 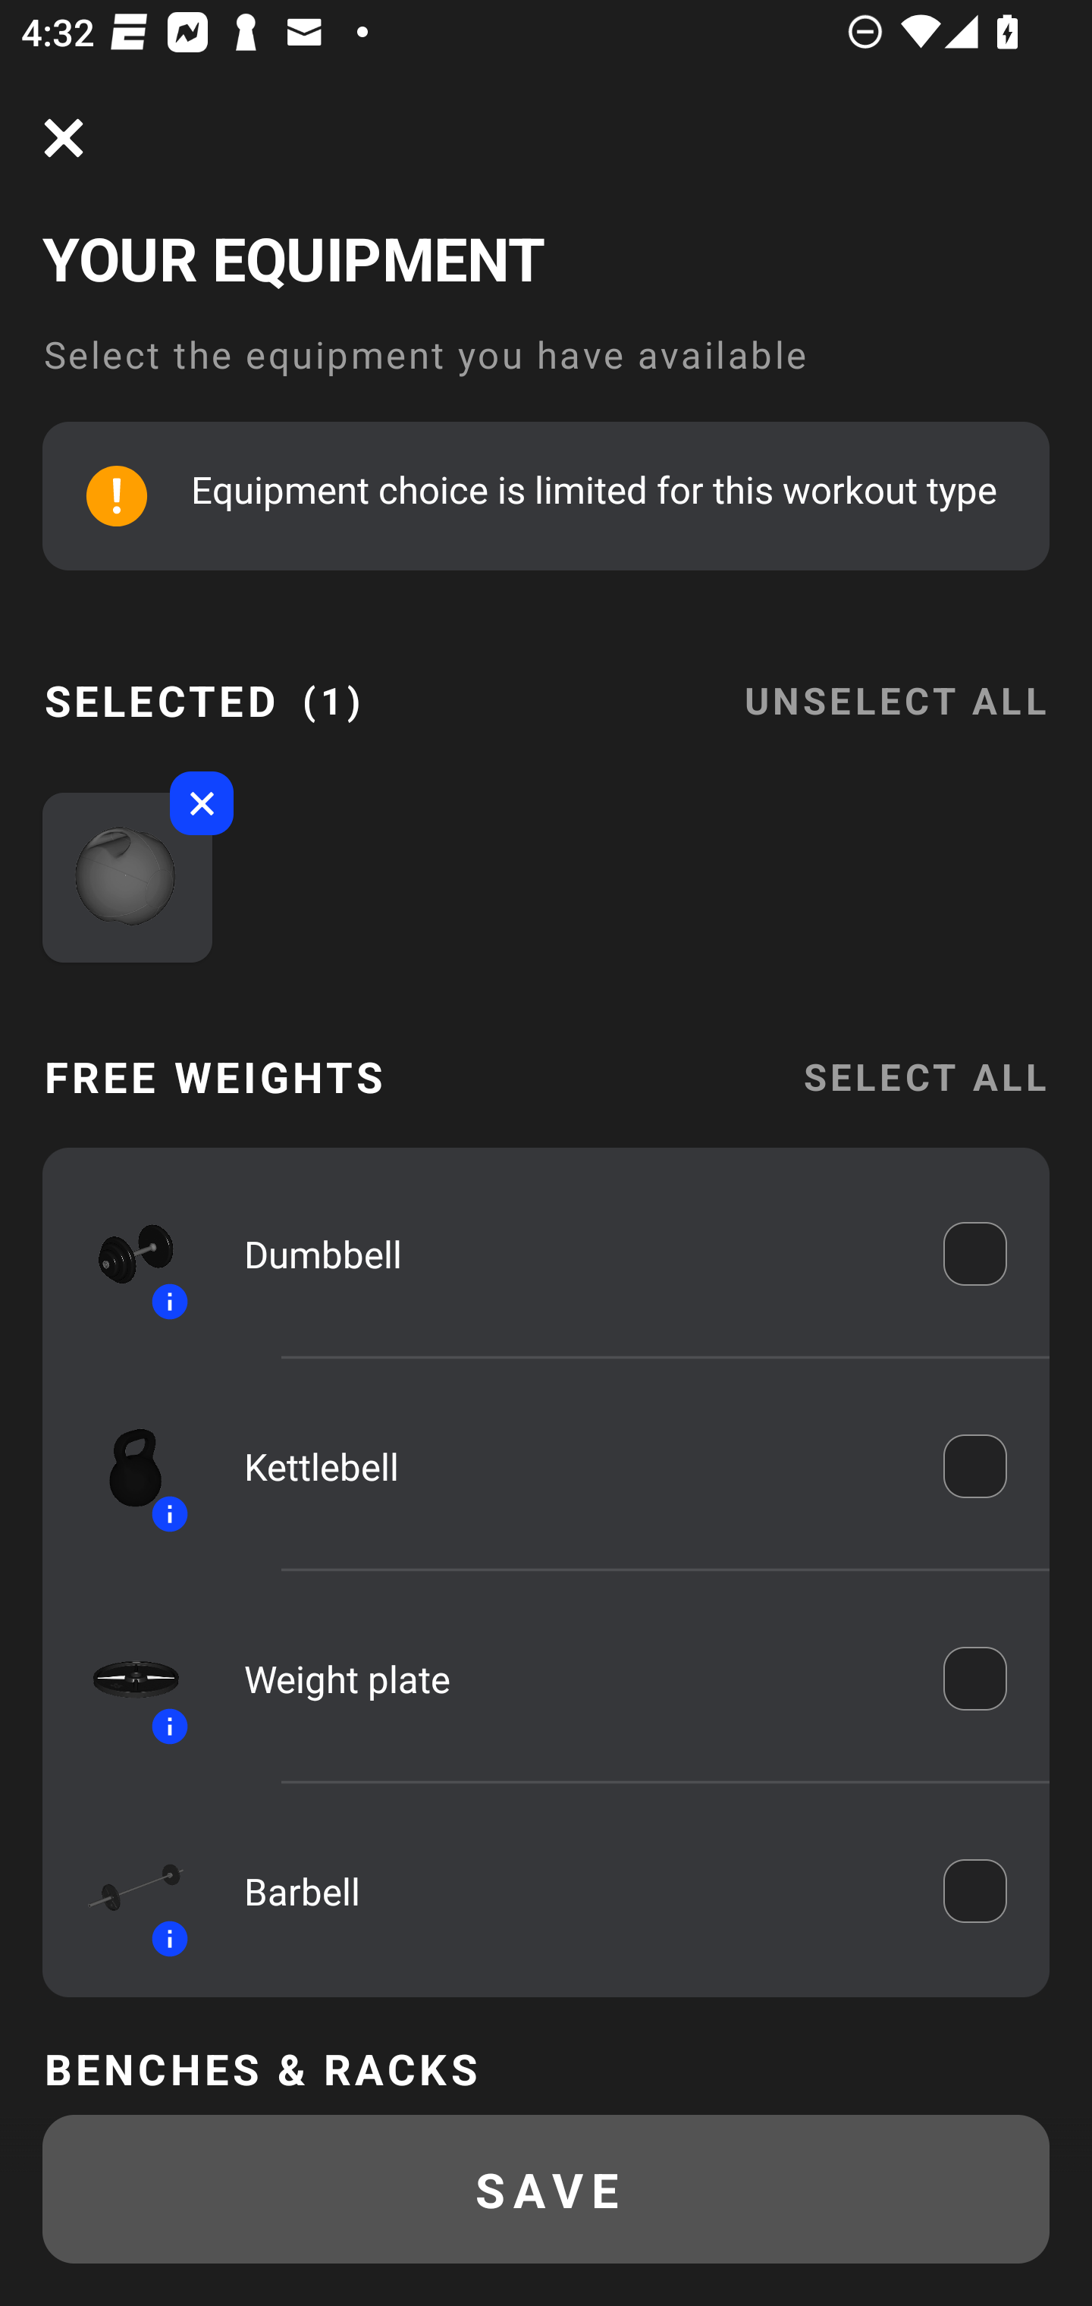 I want to click on Kettlebell, so click(x=573, y=1466).